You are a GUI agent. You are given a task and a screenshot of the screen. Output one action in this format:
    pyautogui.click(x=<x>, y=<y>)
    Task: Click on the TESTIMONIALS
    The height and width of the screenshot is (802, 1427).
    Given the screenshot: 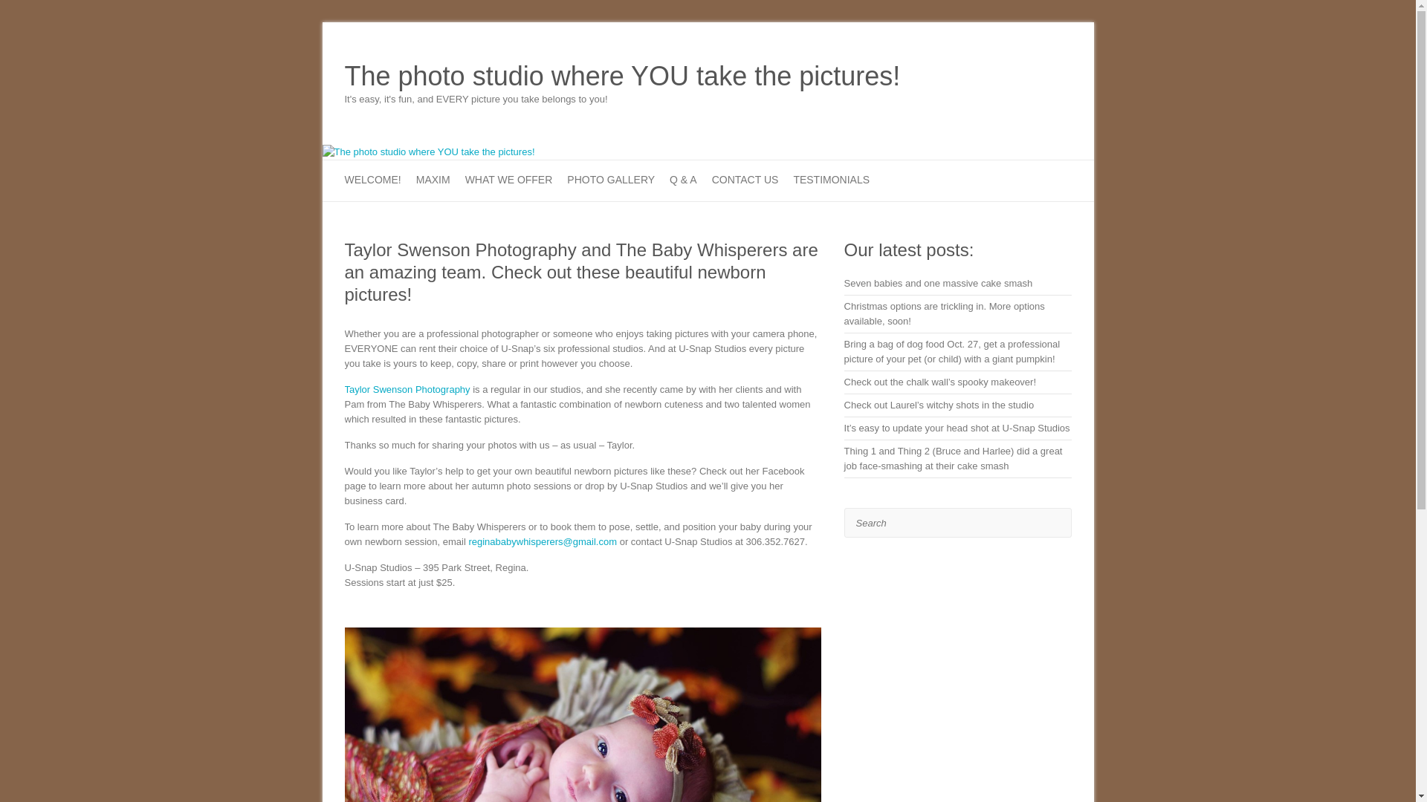 What is the action you would take?
    pyautogui.click(x=831, y=181)
    